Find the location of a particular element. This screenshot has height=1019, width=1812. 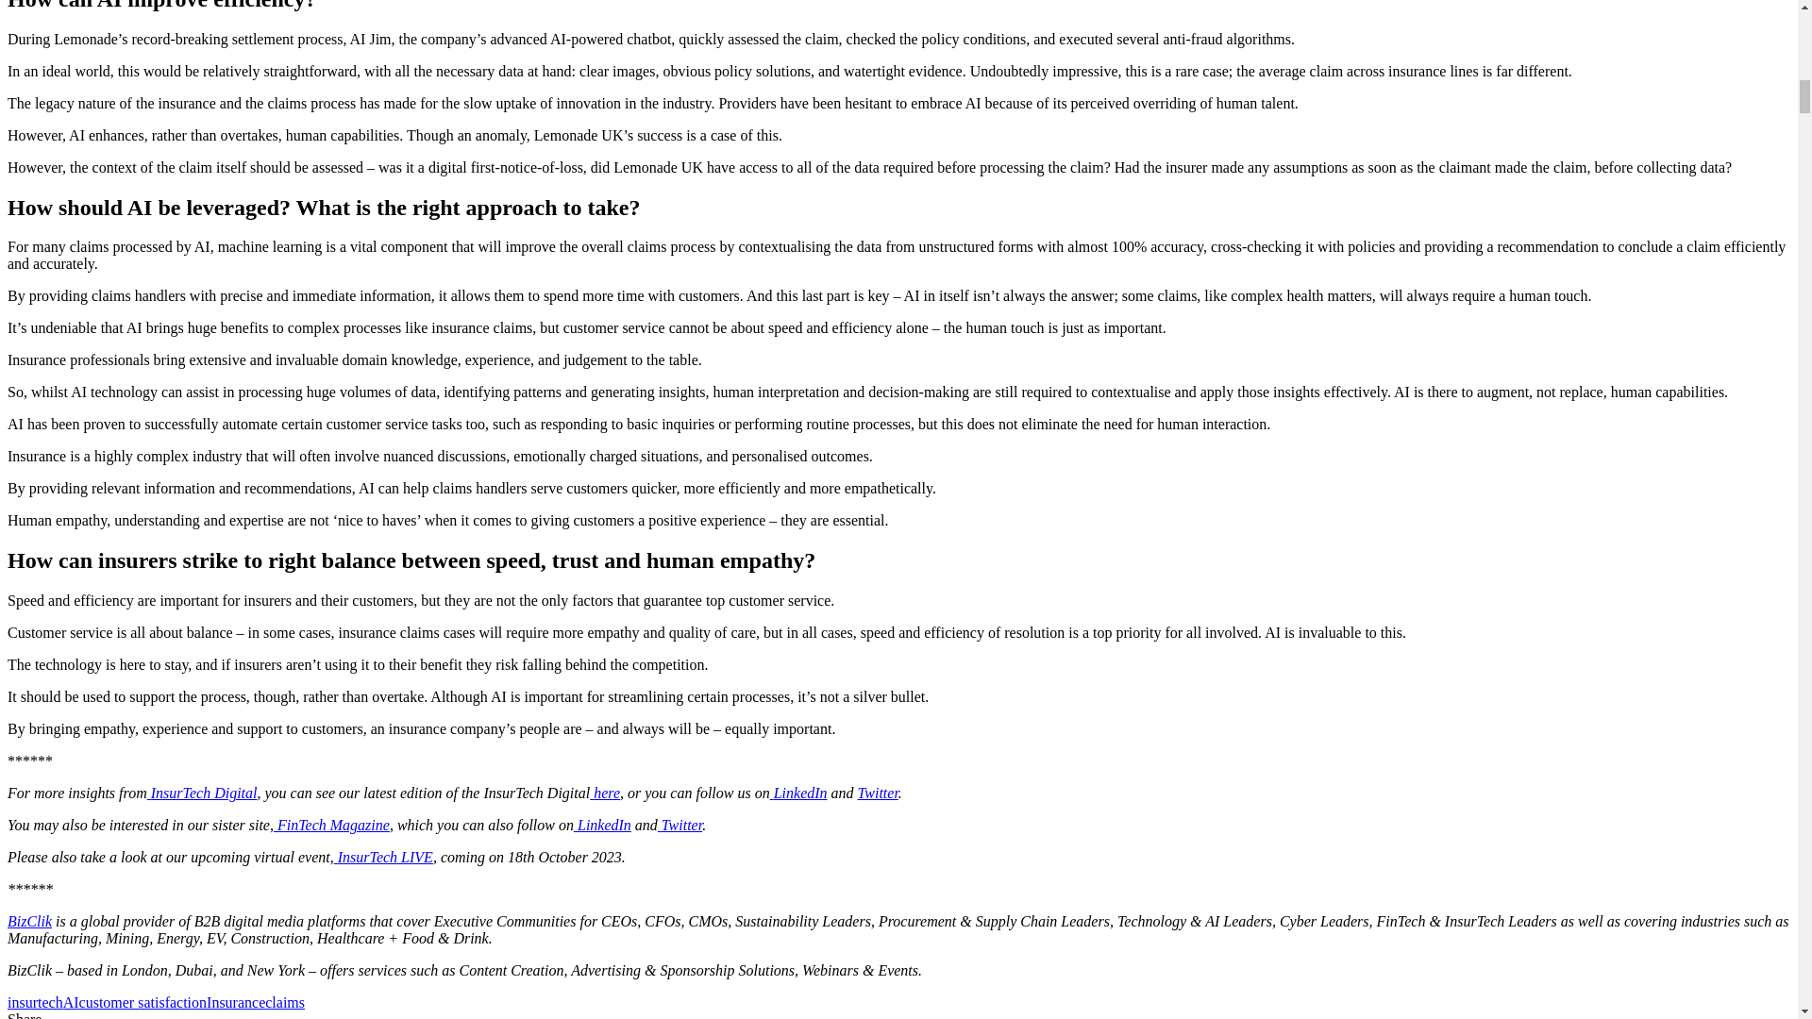

claims is located at coordinates (284, 1002).